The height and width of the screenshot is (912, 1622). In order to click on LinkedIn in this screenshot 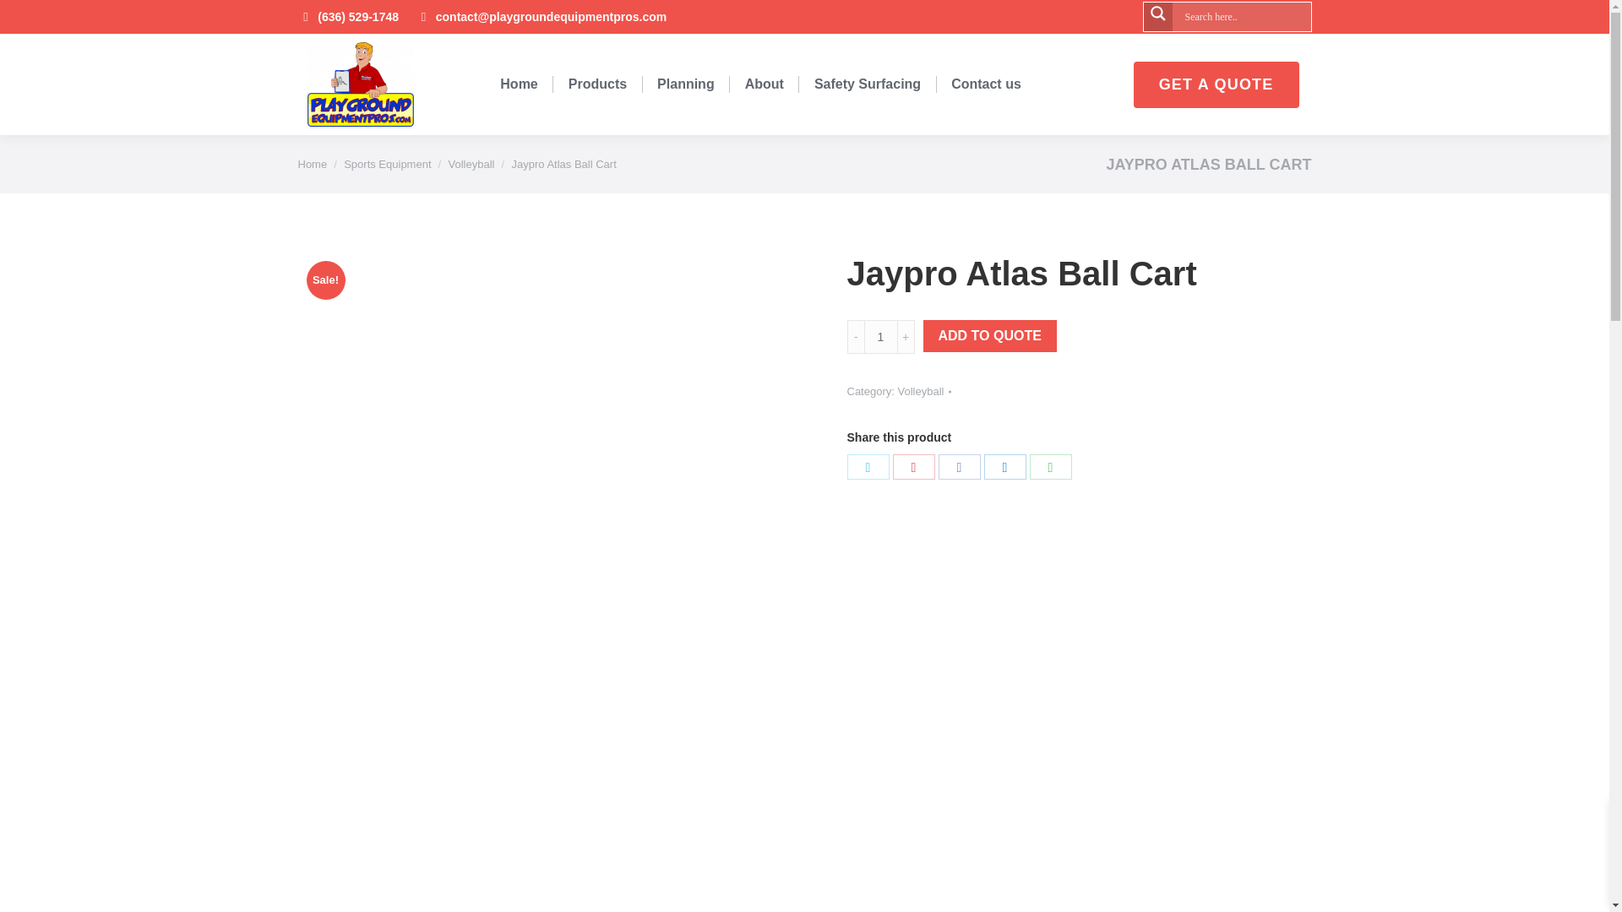, I will do `click(1004, 466)`.